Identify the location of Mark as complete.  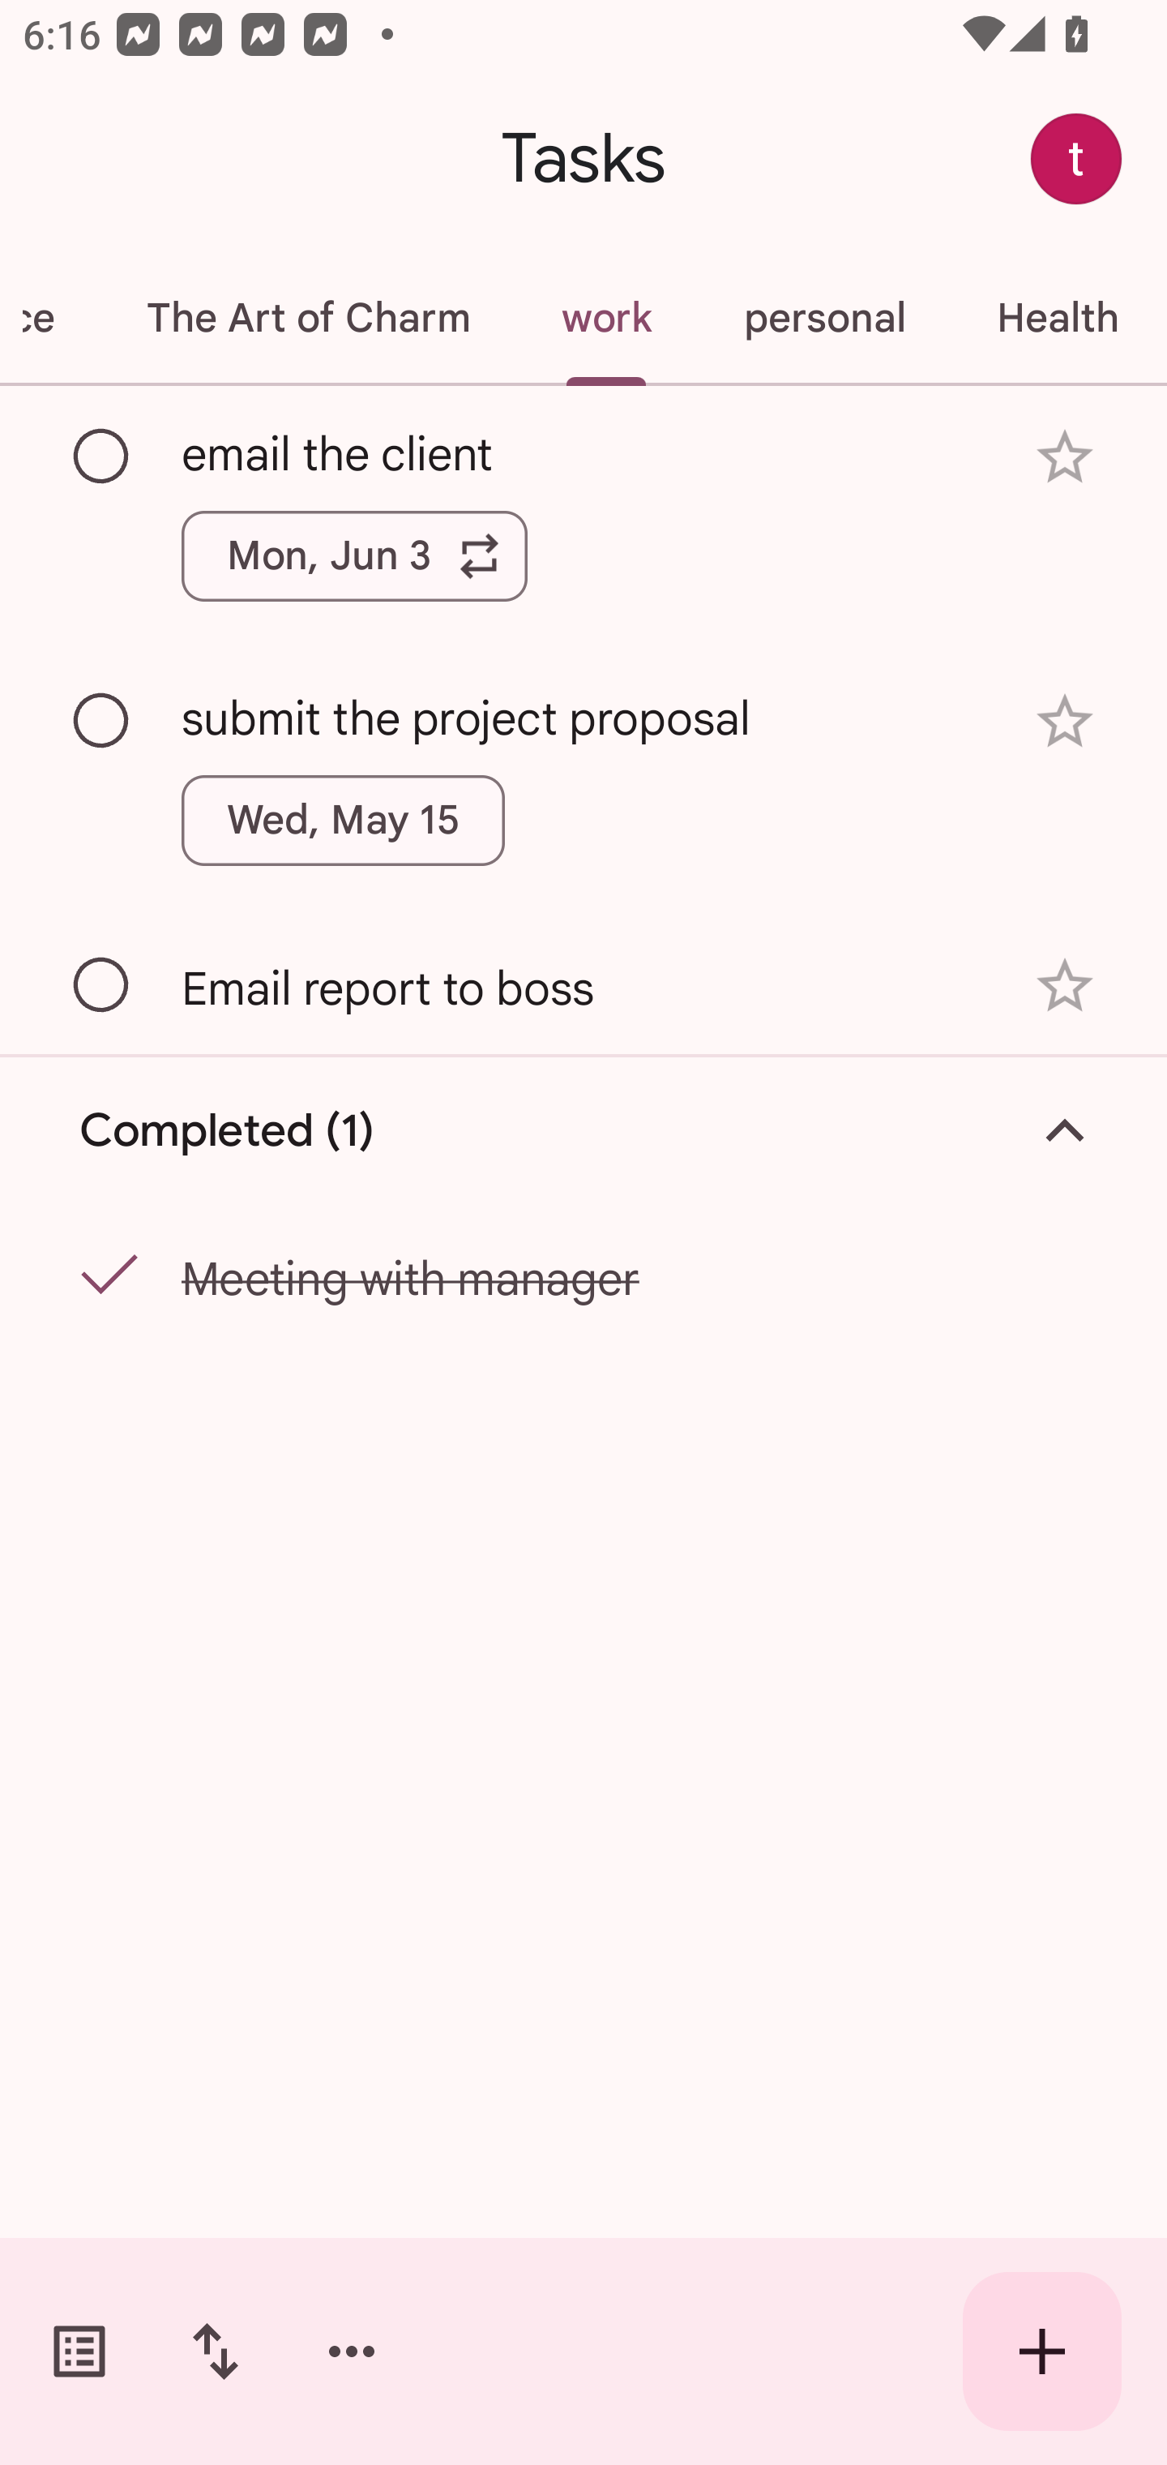
(102, 986).